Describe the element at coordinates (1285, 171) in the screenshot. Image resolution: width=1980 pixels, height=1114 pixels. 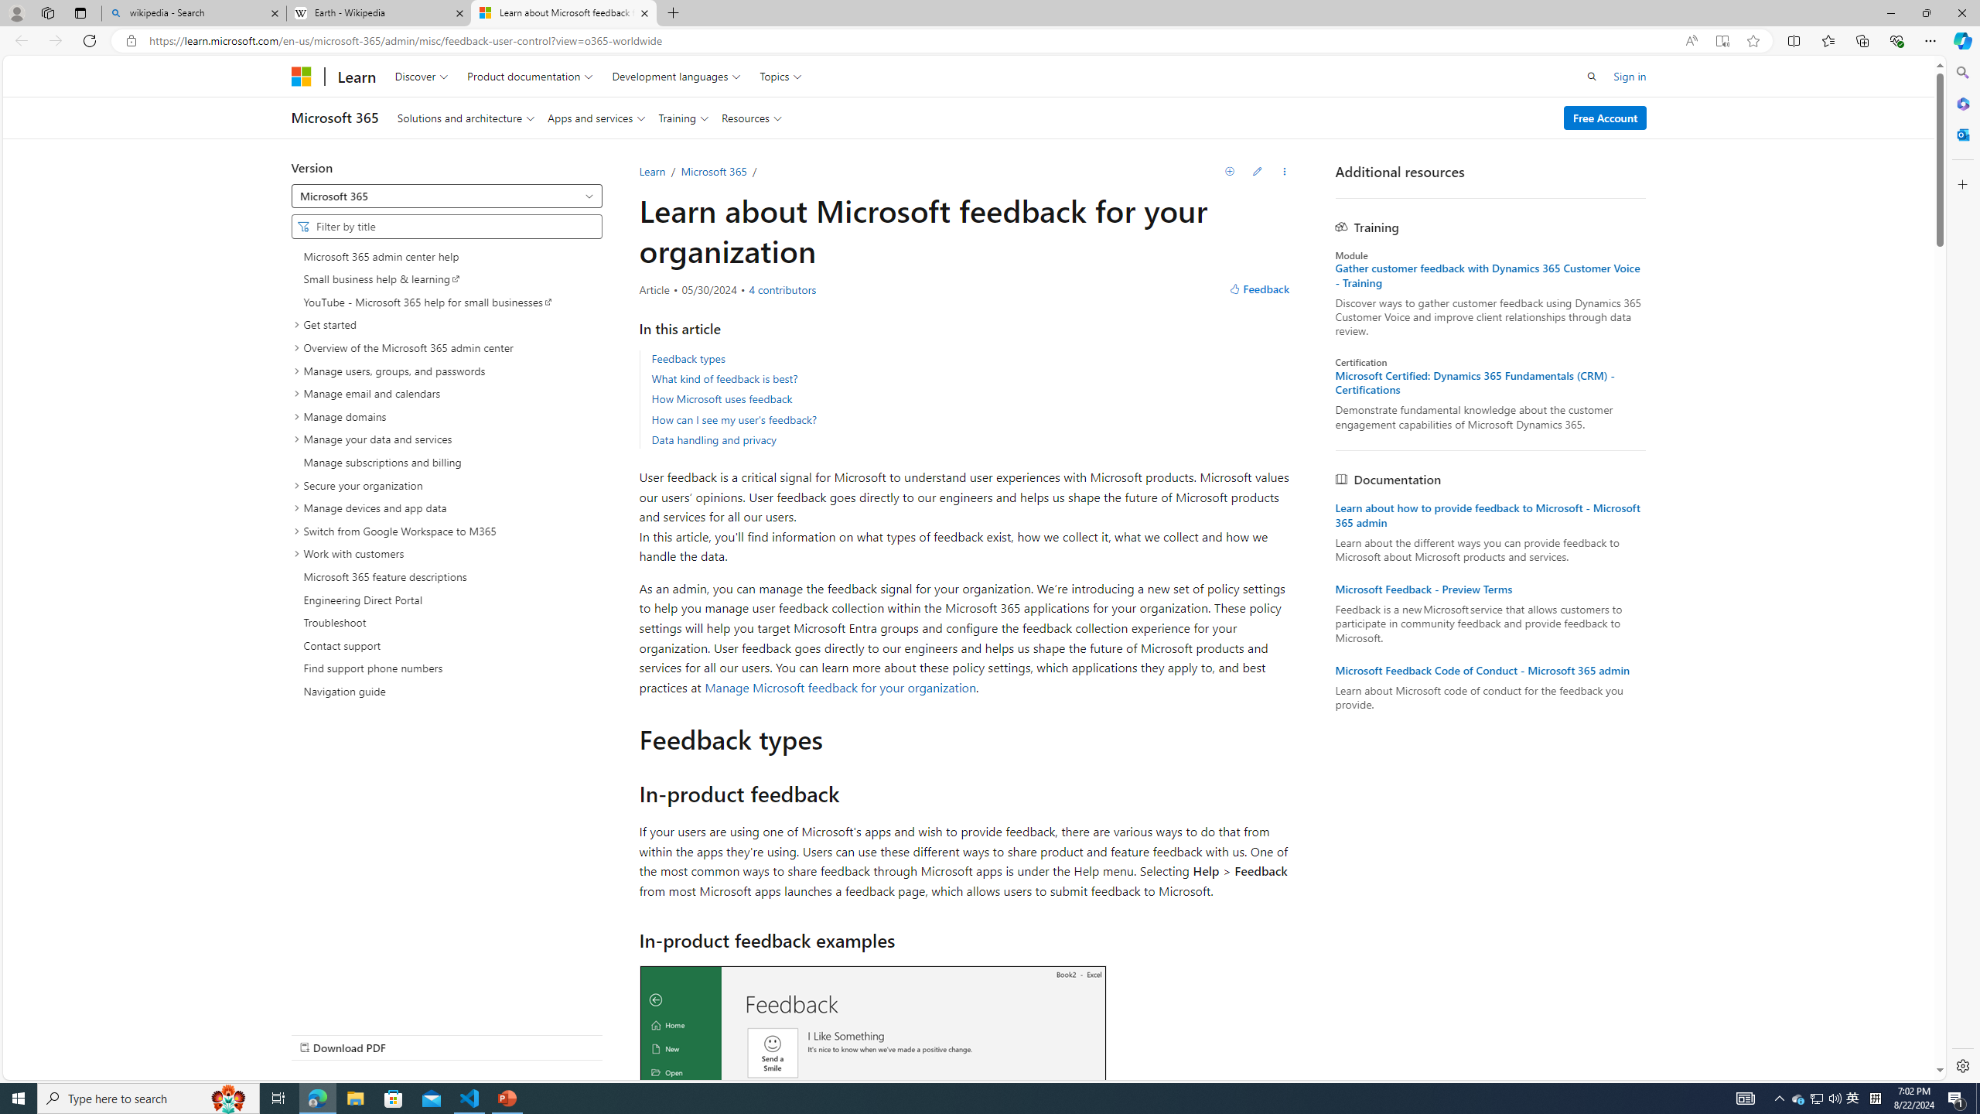
I see `More actions` at that location.